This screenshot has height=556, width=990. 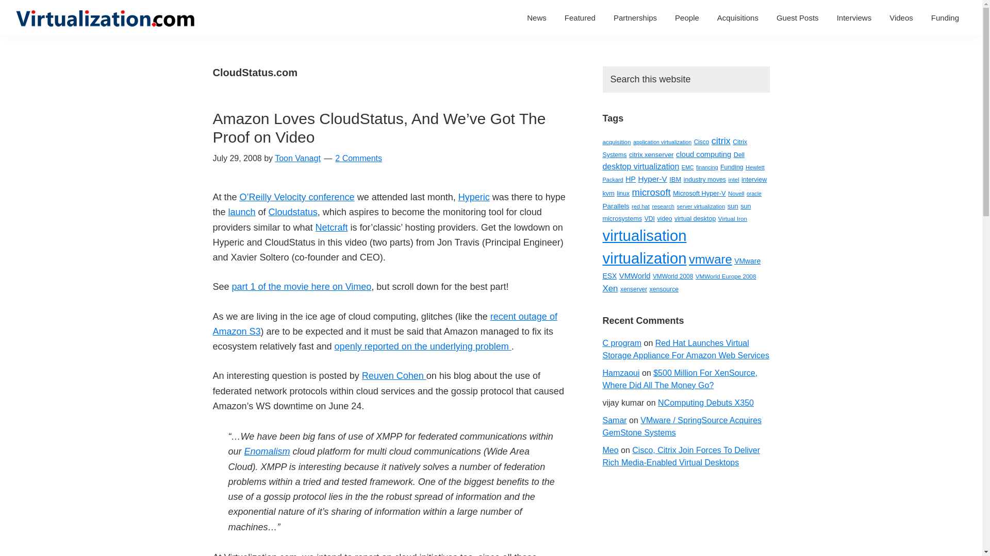 What do you see at coordinates (945, 18) in the screenshot?
I see `Funding` at bounding box center [945, 18].